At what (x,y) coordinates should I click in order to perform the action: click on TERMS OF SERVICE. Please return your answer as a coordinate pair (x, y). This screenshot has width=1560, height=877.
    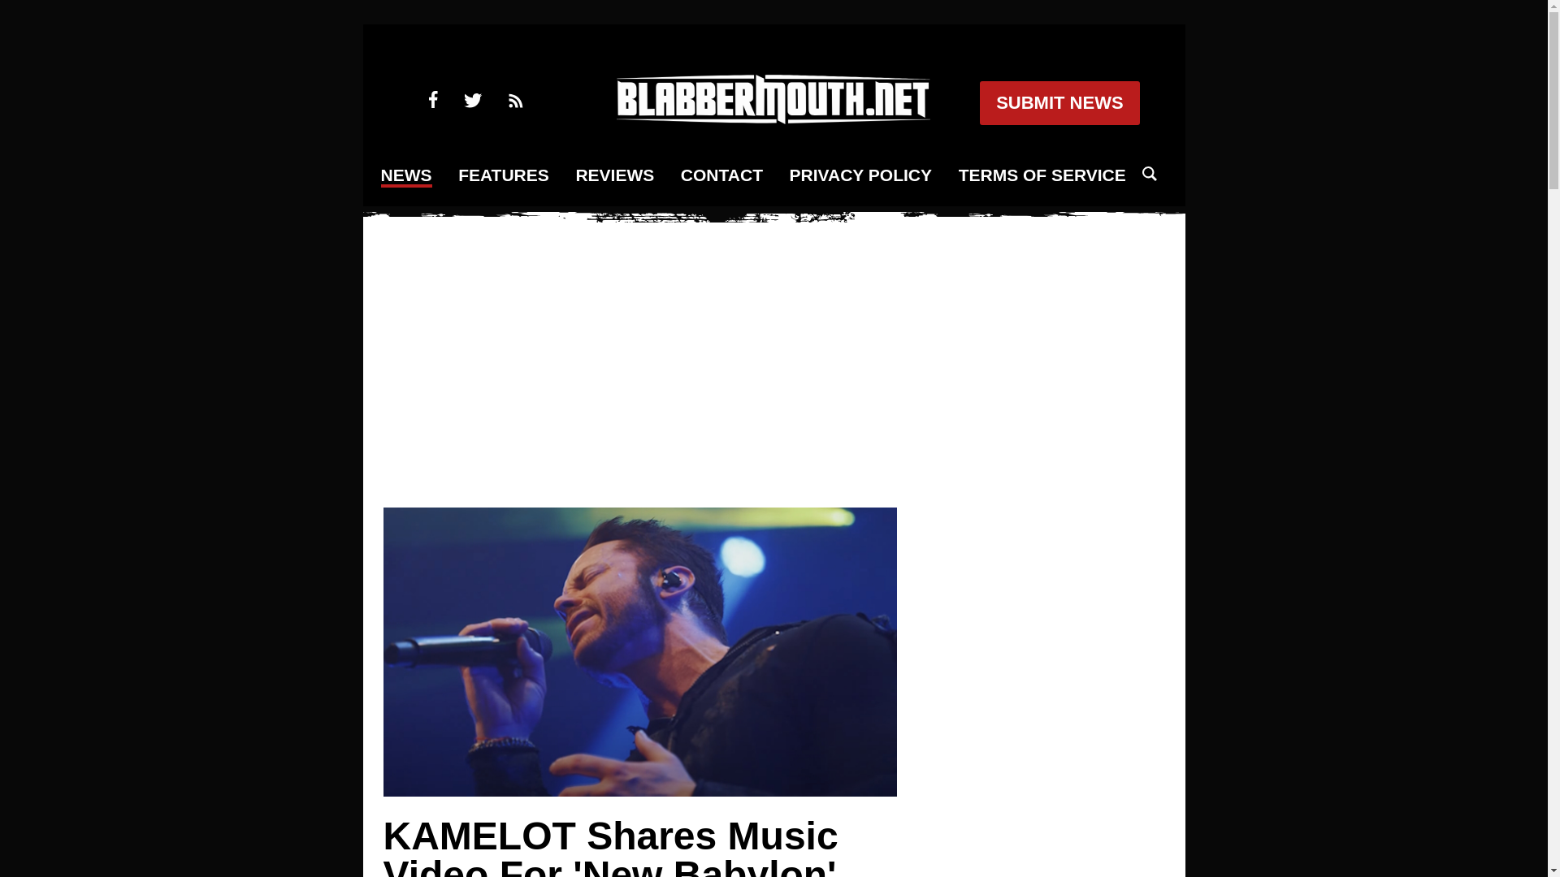
    Looking at the image, I should click on (1042, 175).